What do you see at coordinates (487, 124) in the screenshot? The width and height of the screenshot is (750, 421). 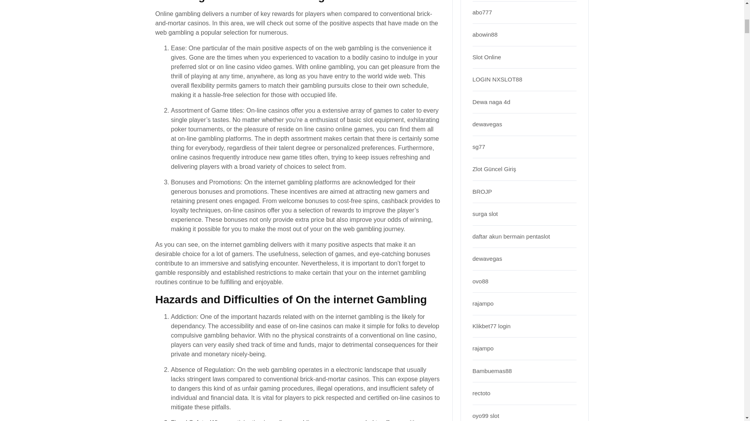 I see `dewavegas` at bounding box center [487, 124].